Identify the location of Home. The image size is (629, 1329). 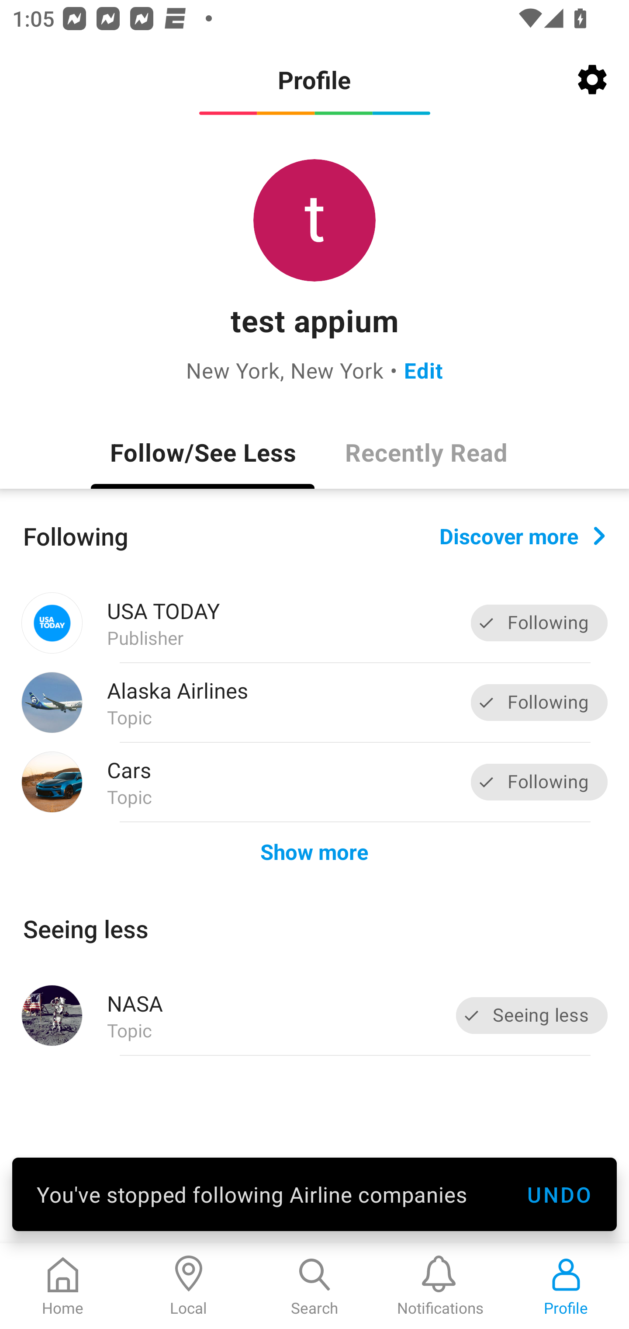
(63, 1286).